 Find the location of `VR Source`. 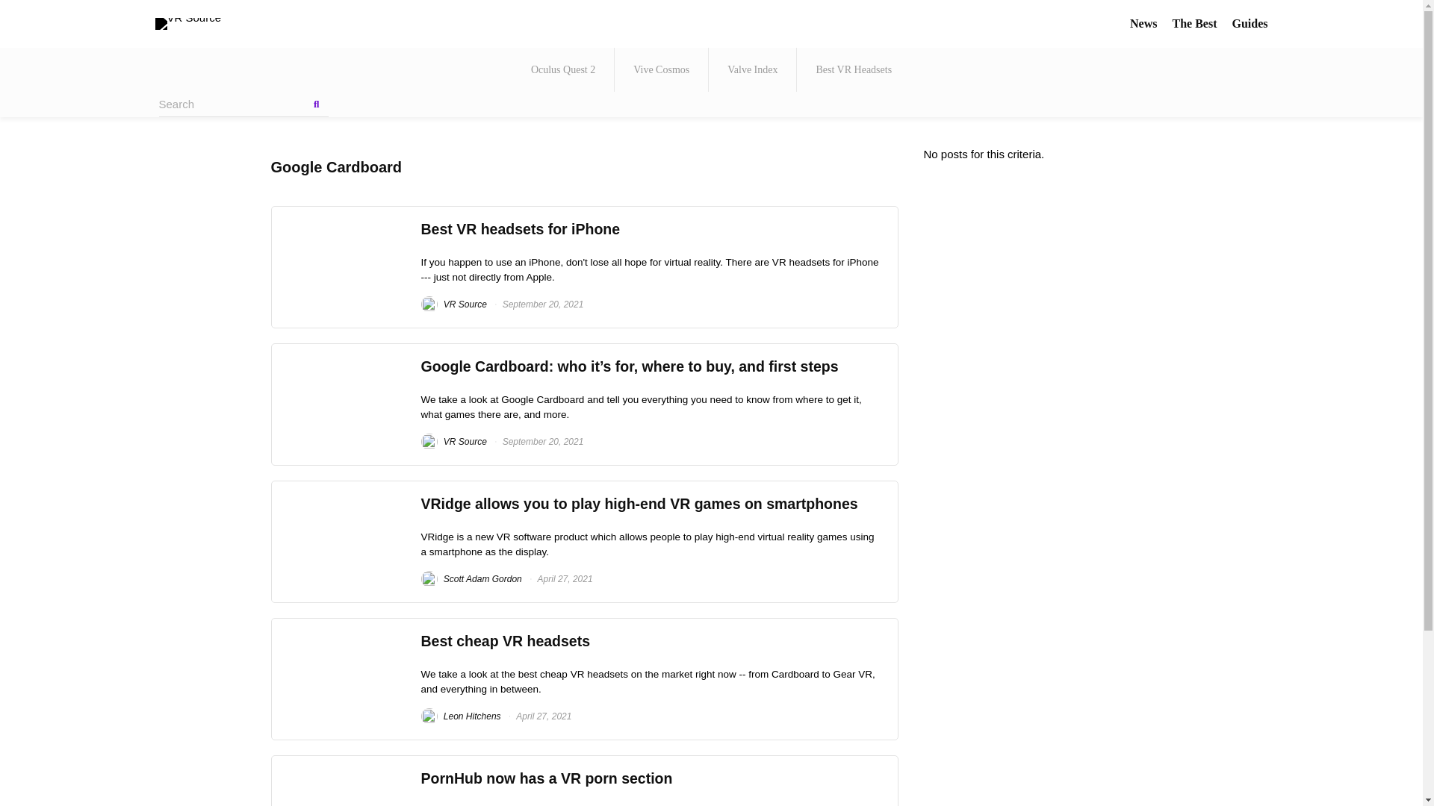

VR Source is located at coordinates (454, 304).